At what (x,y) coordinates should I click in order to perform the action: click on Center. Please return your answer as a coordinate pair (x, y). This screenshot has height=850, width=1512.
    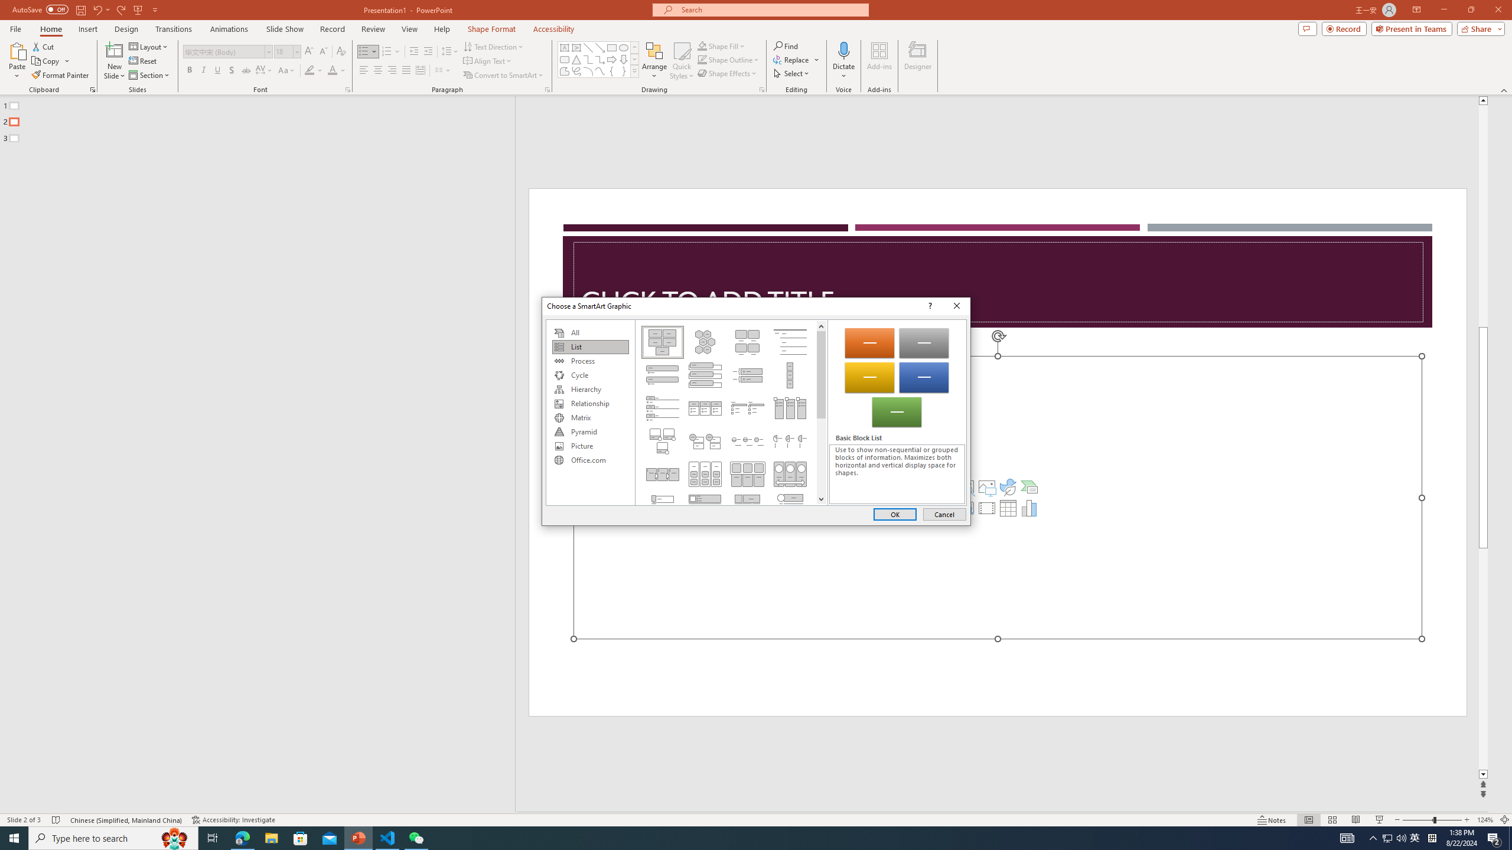
    Looking at the image, I should click on (378, 71).